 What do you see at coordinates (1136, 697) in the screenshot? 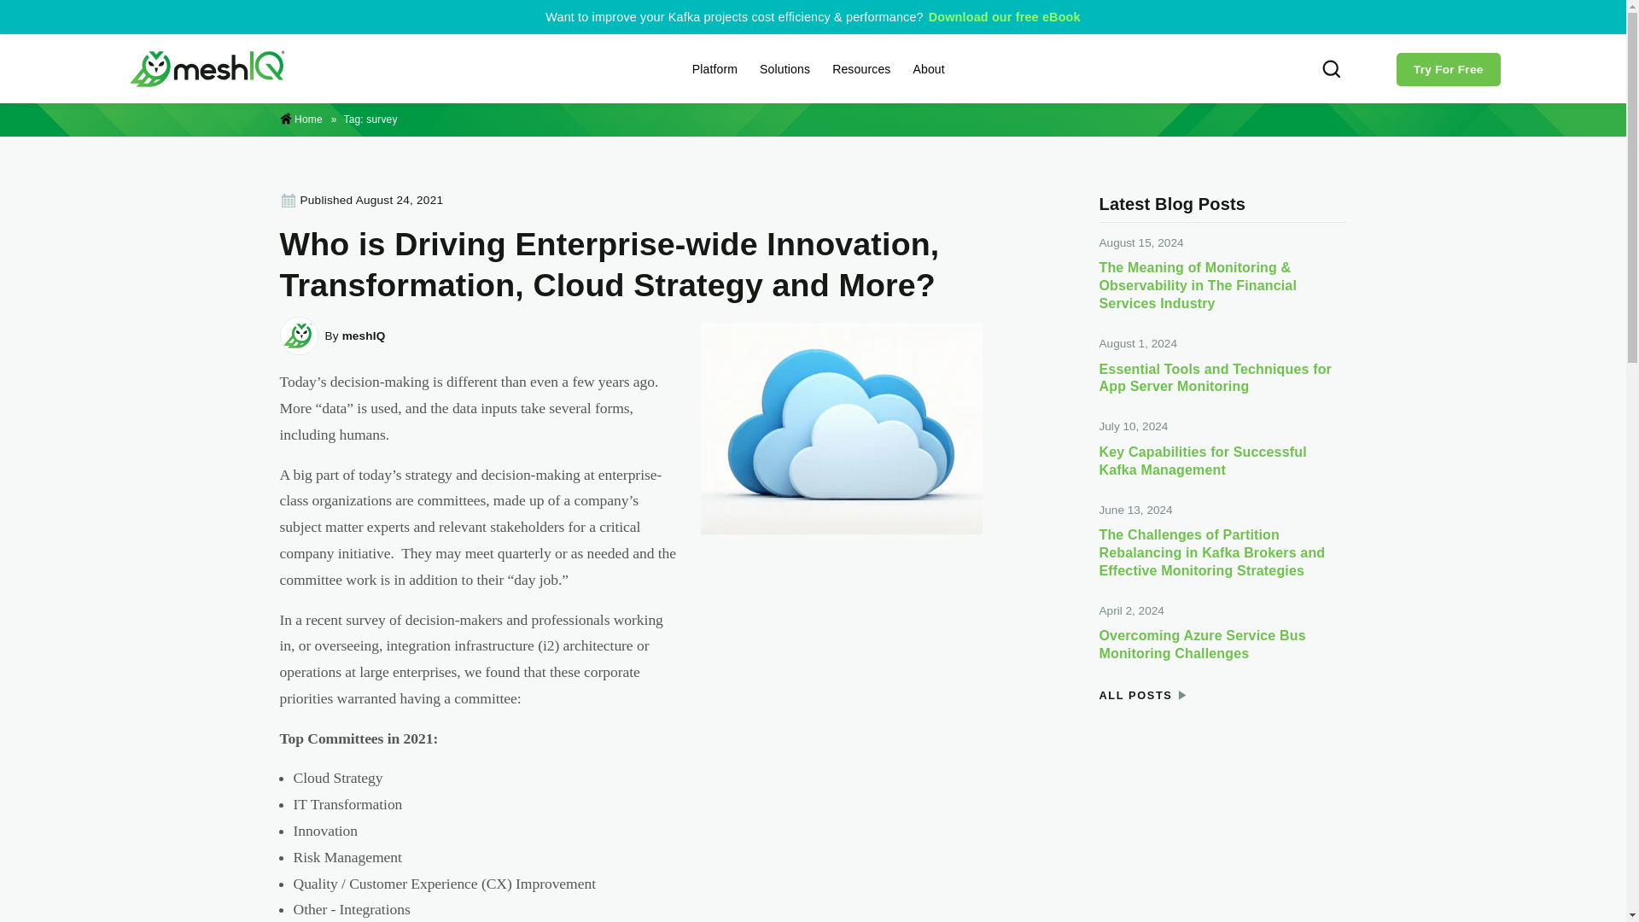
I see `Read all blogs` at bounding box center [1136, 697].